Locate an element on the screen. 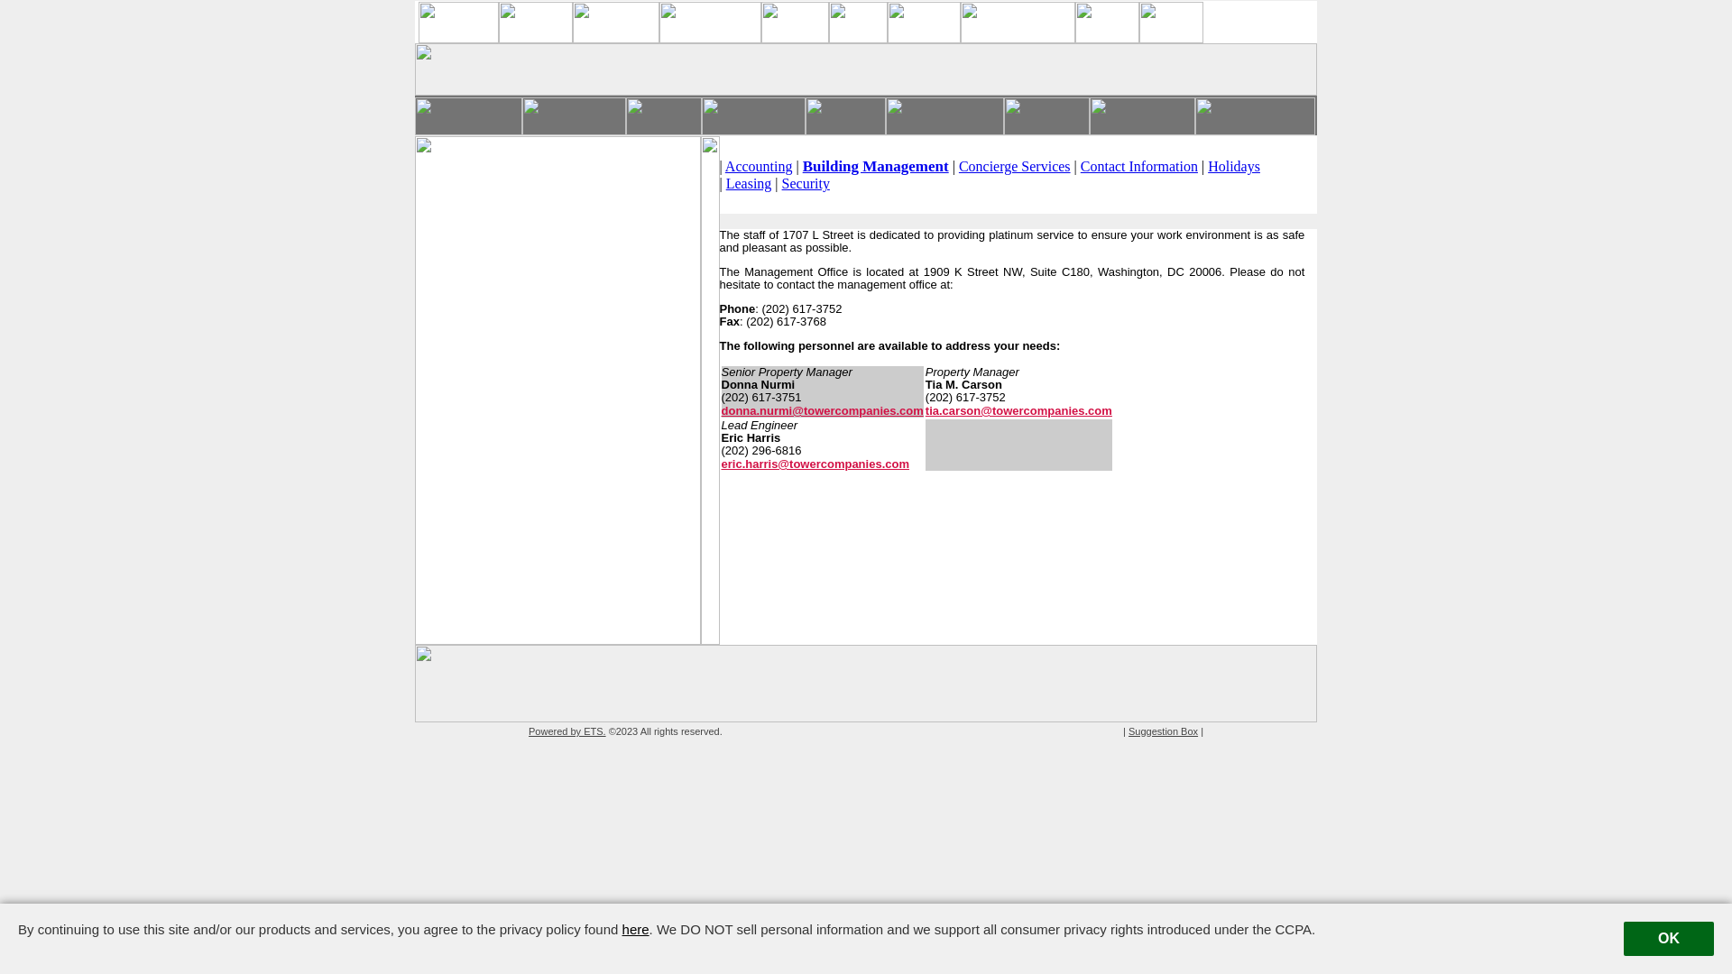 The width and height of the screenshot is (1732, 974). donna.nurmi@towercompanies.com is located at coordinates (823, 411).